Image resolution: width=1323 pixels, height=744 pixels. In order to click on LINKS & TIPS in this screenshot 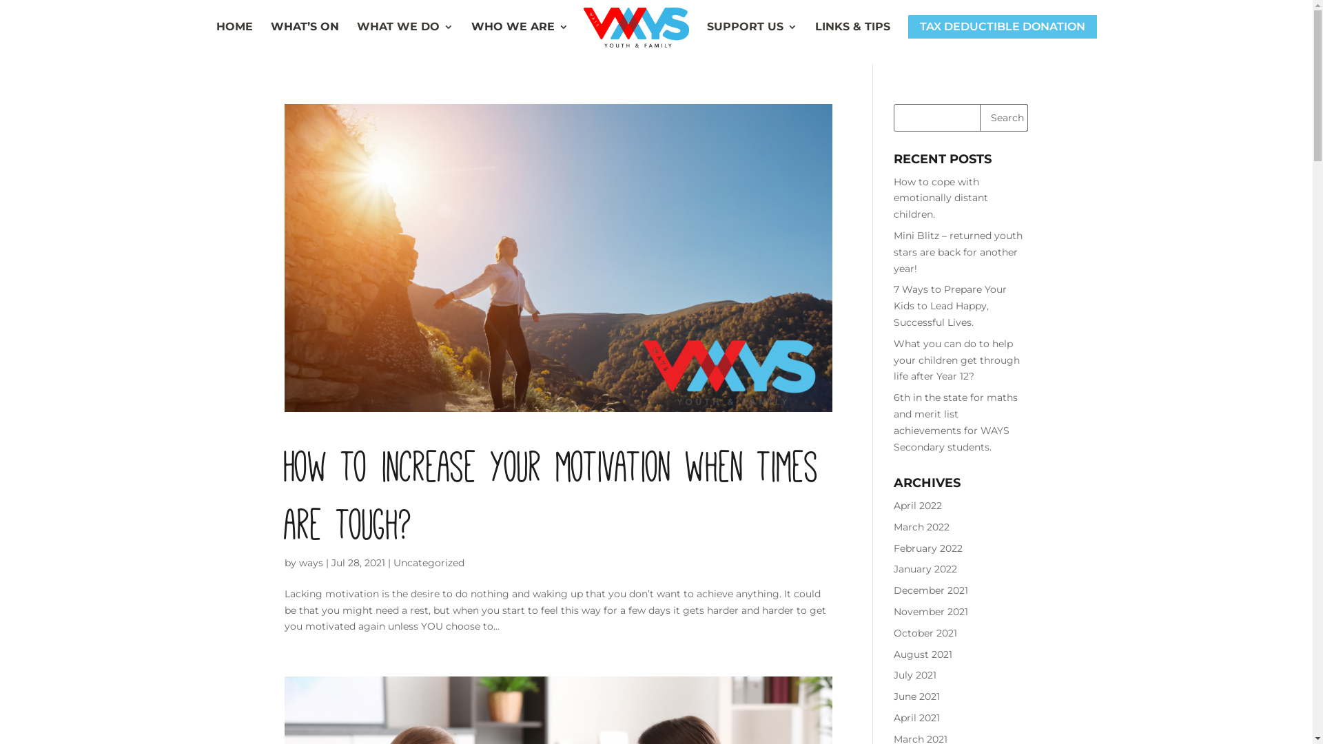, I will do `click(852, 43)`.